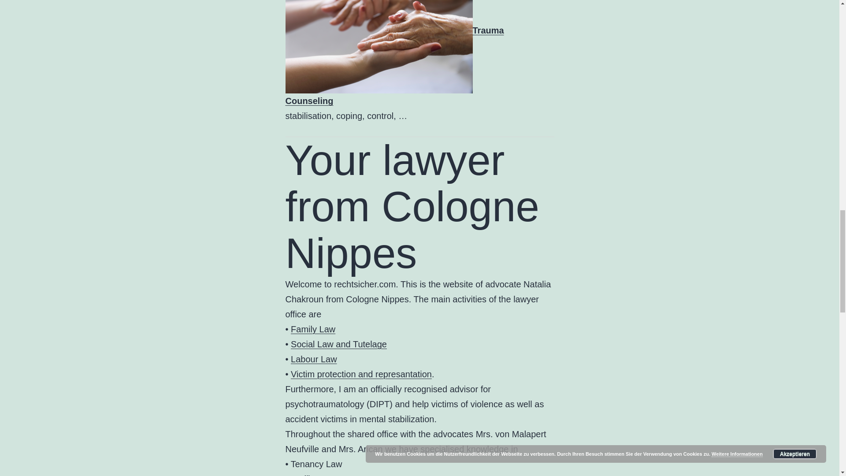 This screenshot has width=846, height=476. I want to click on Family Law, so click(313, 329).